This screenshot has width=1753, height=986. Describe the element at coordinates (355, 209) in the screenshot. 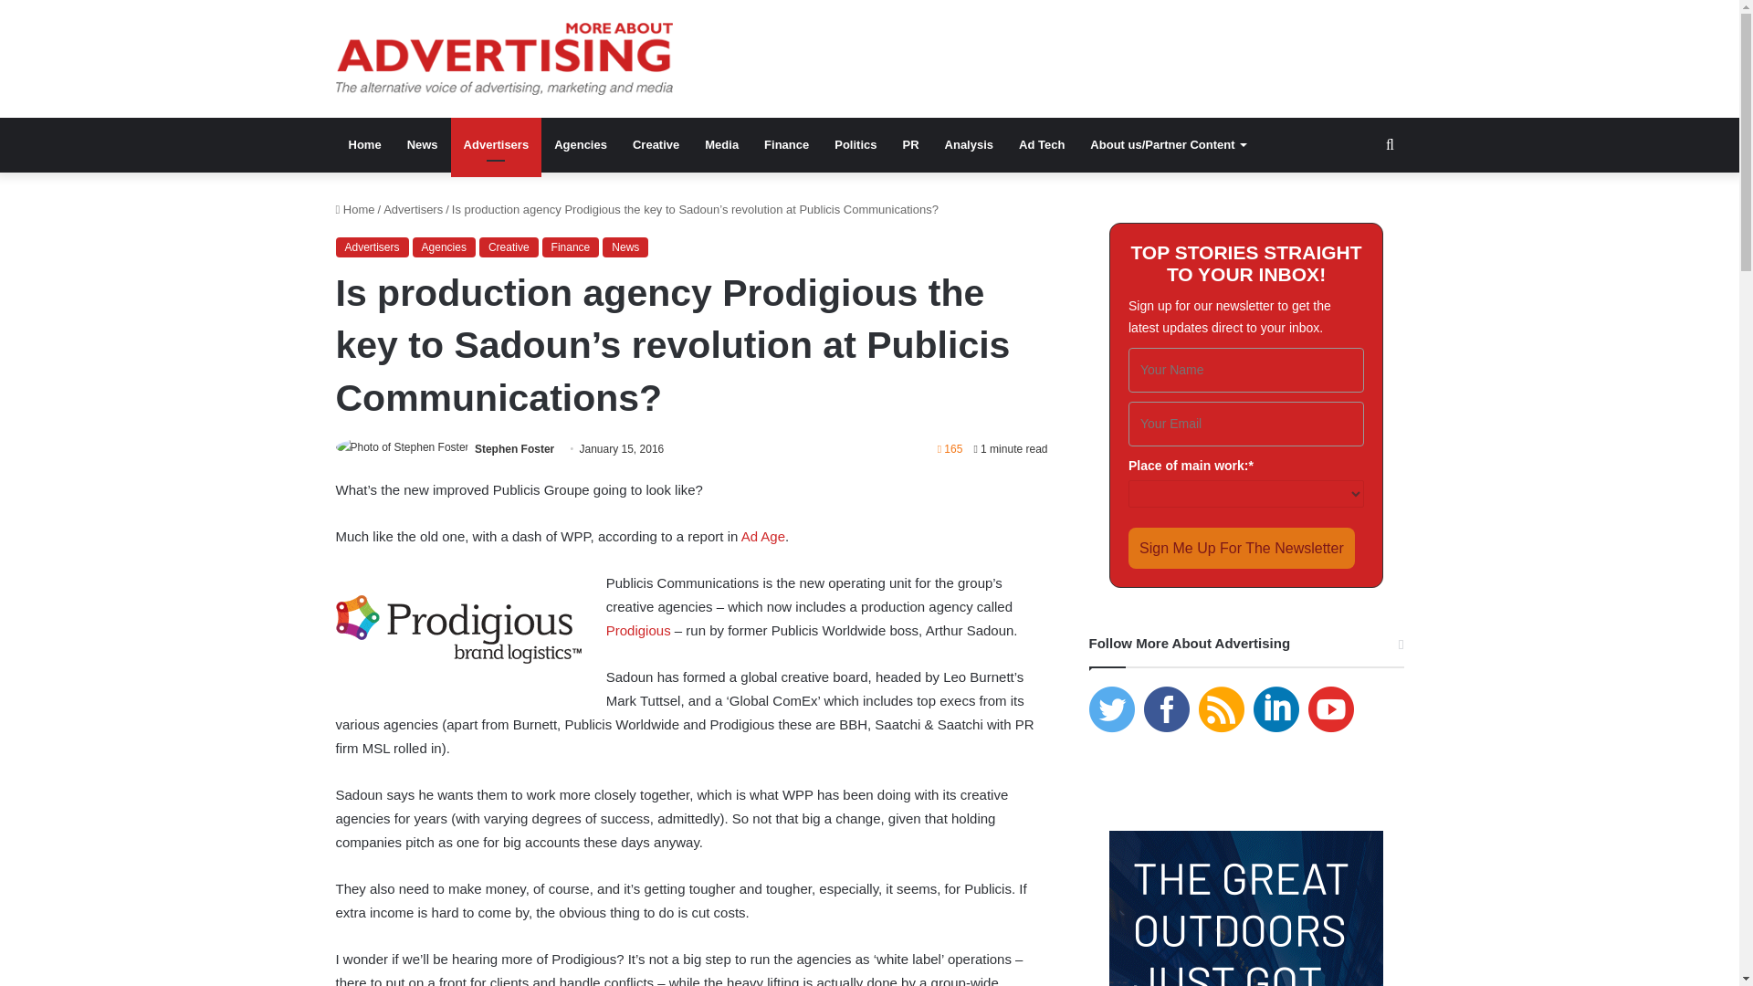

I see `Home` at that location.